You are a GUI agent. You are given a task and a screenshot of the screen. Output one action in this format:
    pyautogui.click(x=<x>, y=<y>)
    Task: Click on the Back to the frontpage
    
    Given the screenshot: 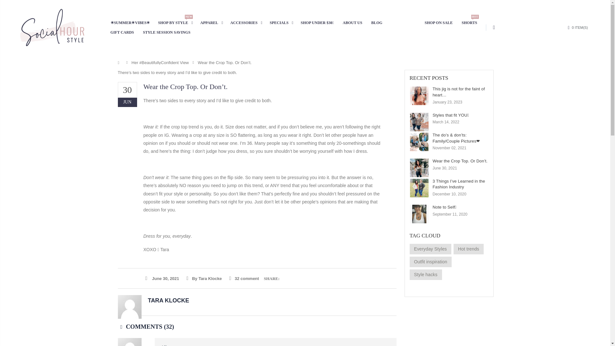 What is the action you would take?
    pyautogui.click(x=120, y=62)
    